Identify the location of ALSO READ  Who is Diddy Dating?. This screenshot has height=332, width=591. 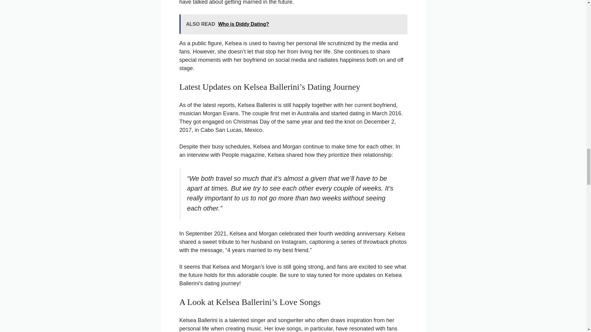
(293, 24).